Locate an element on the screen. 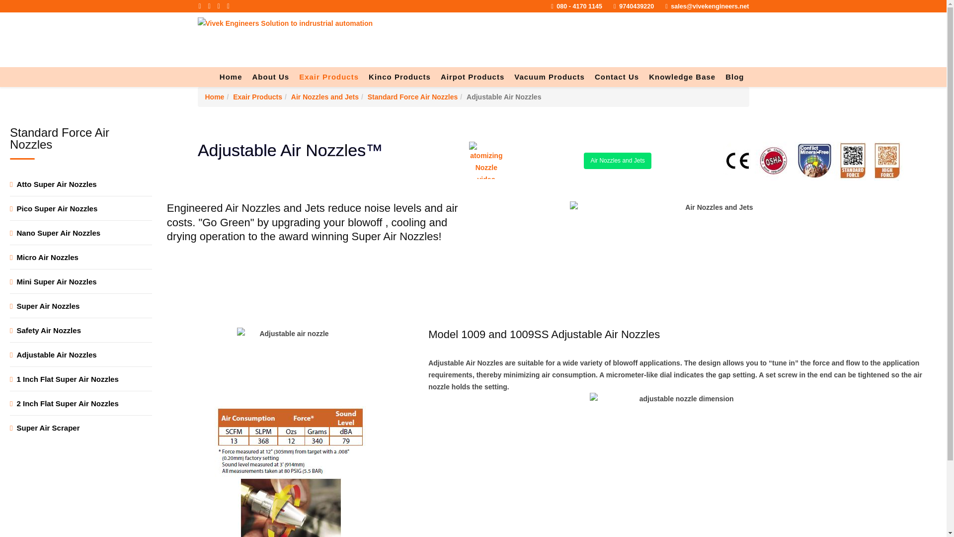  About Us is located at coordinates (271, 77).